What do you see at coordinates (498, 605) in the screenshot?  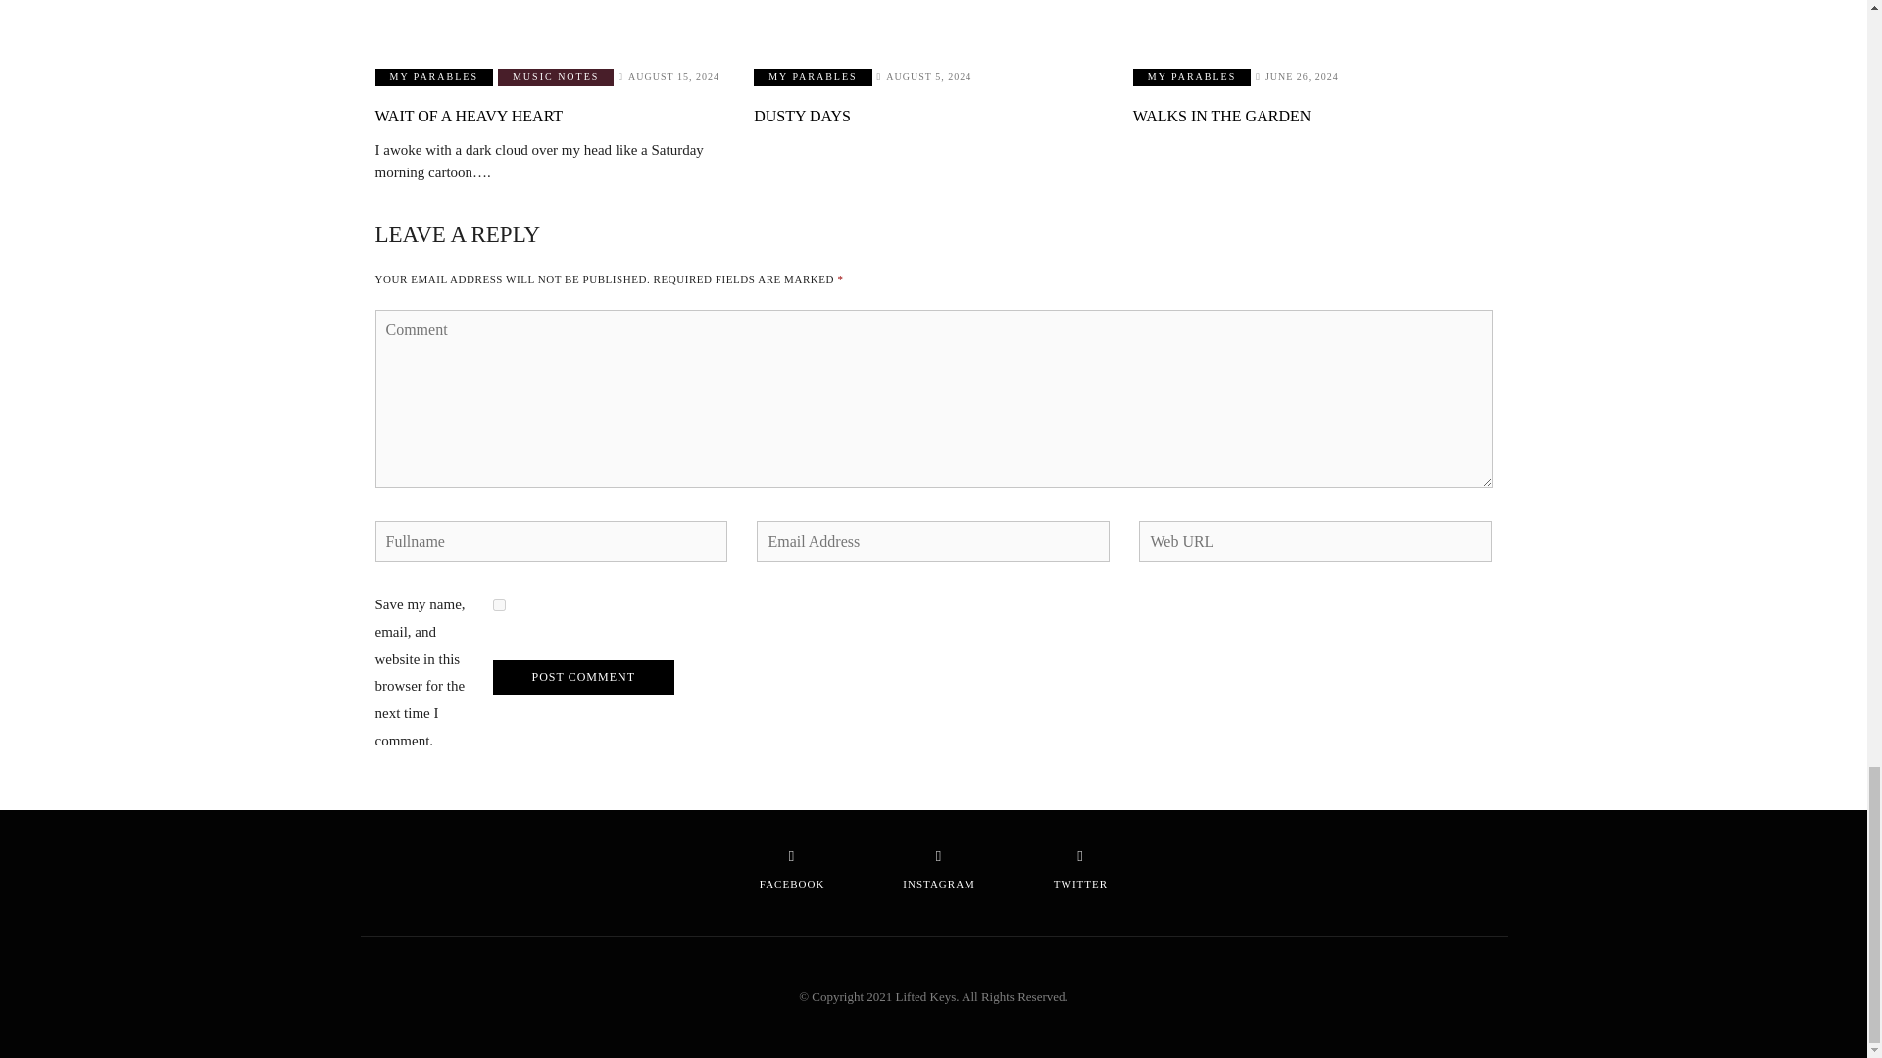 I see `yes` at bounding box center [498, 605].